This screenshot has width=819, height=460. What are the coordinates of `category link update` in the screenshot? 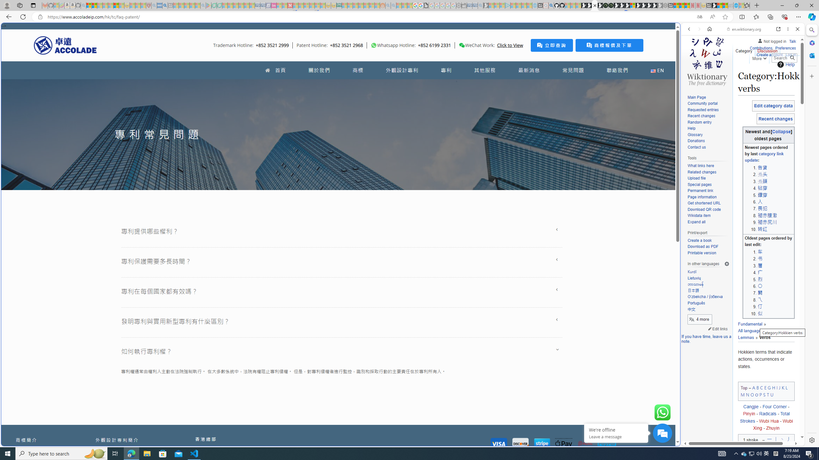 It's located at (764, 157).